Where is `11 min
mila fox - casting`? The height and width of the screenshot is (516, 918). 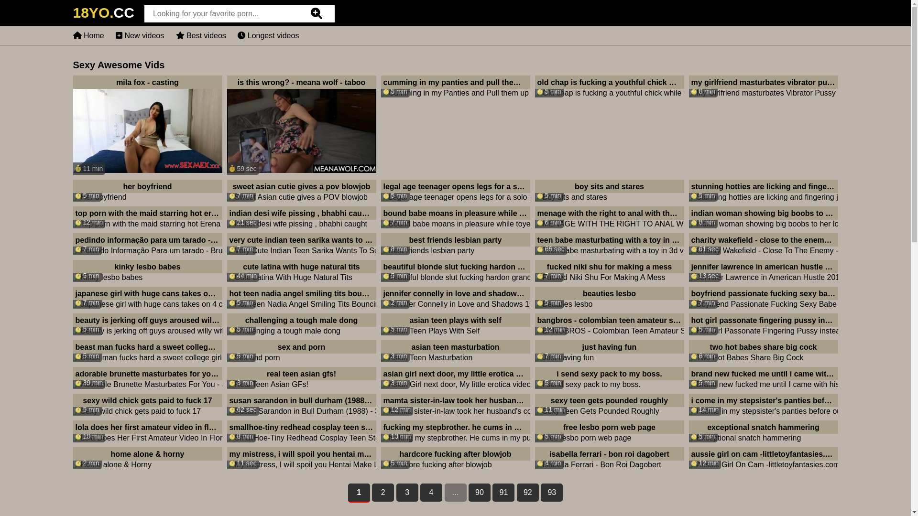
11 min
mila fox - casting is located at coordinates (147, 125).